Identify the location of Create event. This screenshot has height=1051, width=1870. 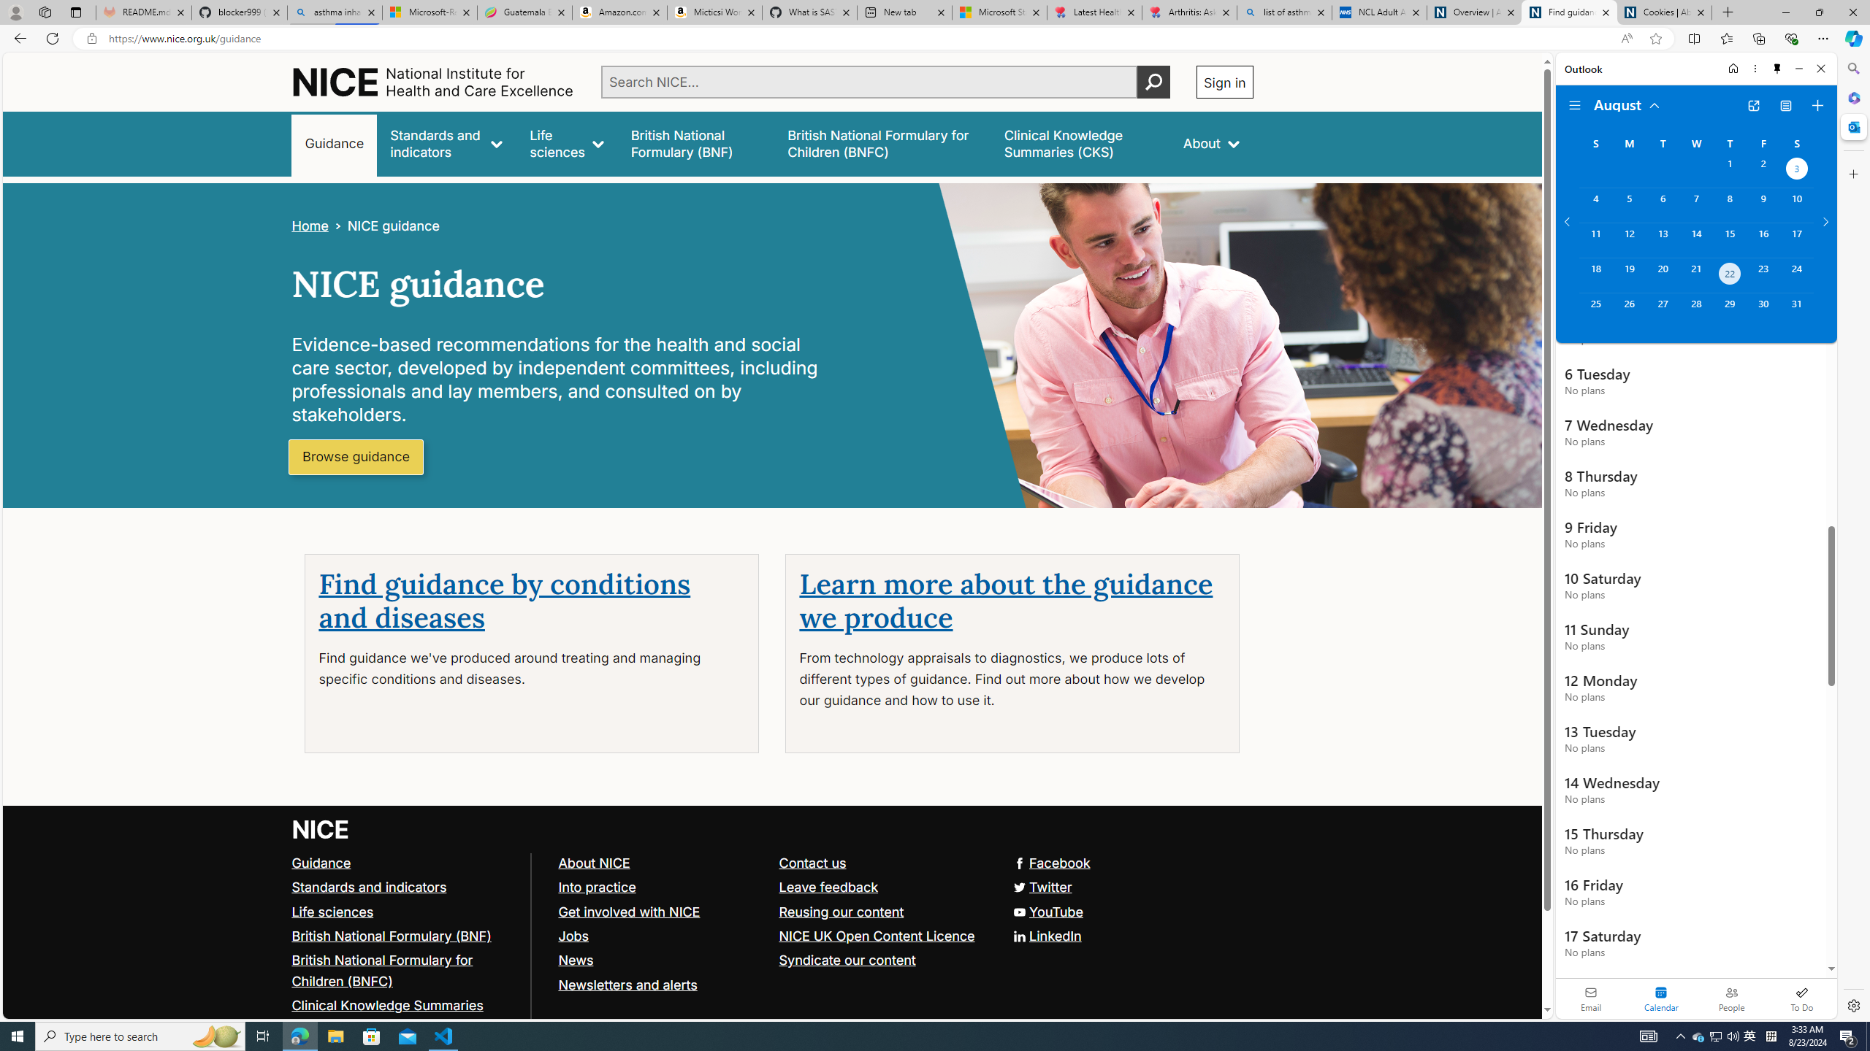
(1817, 106).